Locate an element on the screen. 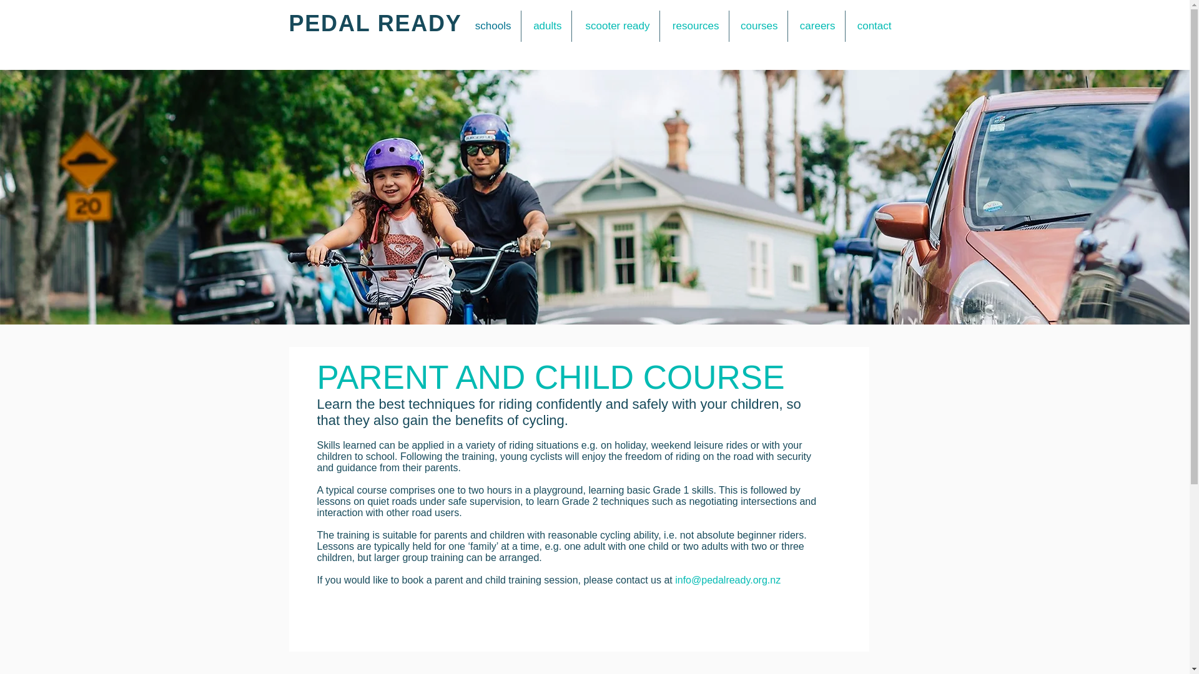 The image size is (1199, 674). schools is located at coordinates (491, 26).